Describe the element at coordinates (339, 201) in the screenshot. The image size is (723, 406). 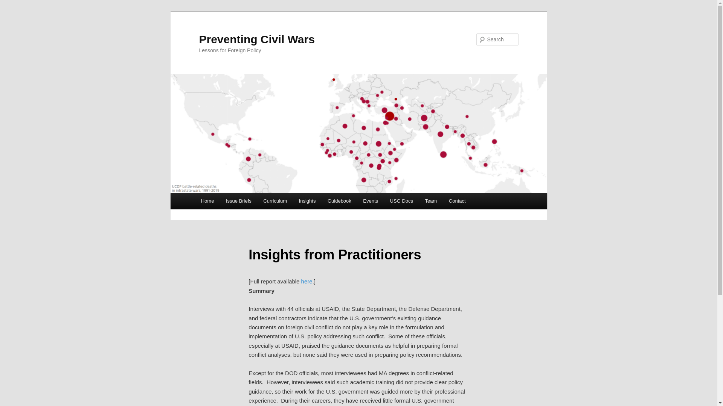
I see `Guidebook` at that location.